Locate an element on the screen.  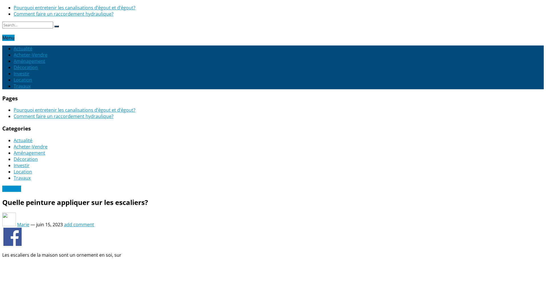
Acheter-Vendre is located at coordinates (31, 147).